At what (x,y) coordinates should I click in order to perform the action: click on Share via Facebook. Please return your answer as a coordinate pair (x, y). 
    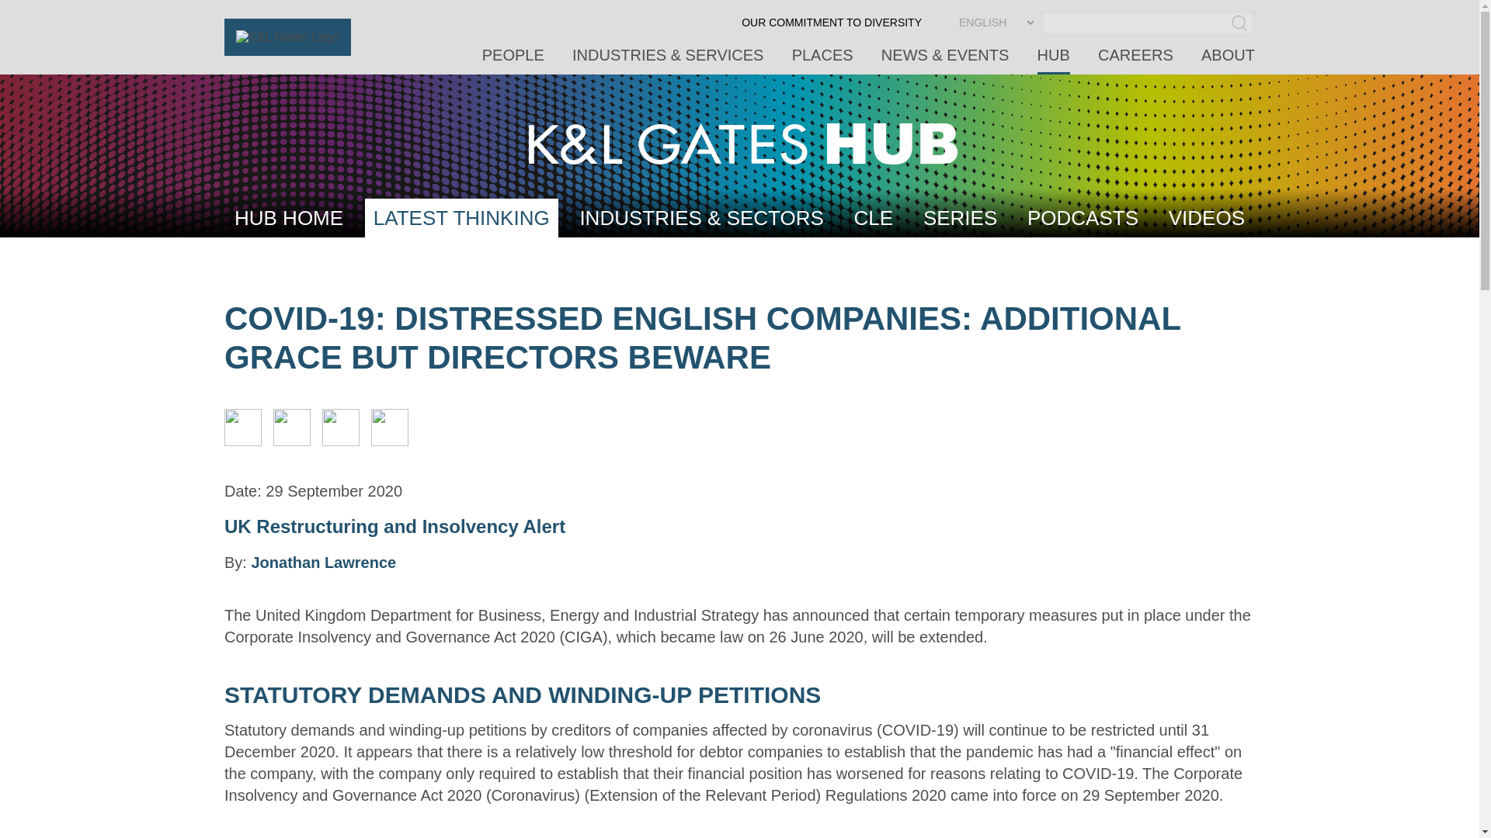
    Looking at the image, I should click on (340, 441).